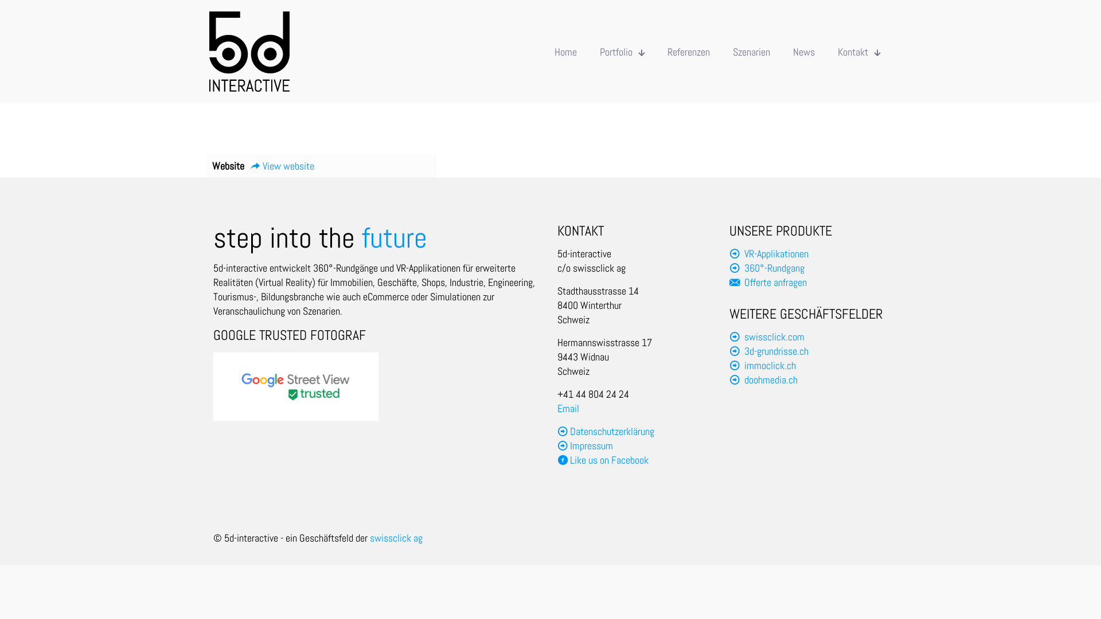  Describe the element at coordinates (776, 351) in the screenshot. I see `3d-grundrisse.ch` at that location.